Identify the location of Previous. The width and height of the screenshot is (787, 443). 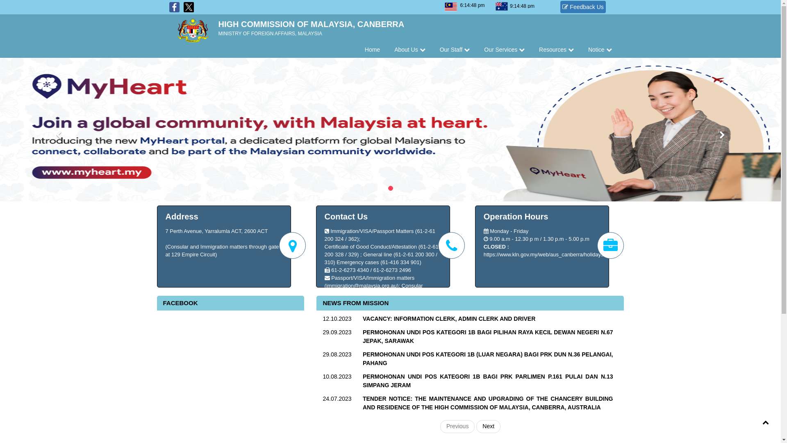
(457, 427).